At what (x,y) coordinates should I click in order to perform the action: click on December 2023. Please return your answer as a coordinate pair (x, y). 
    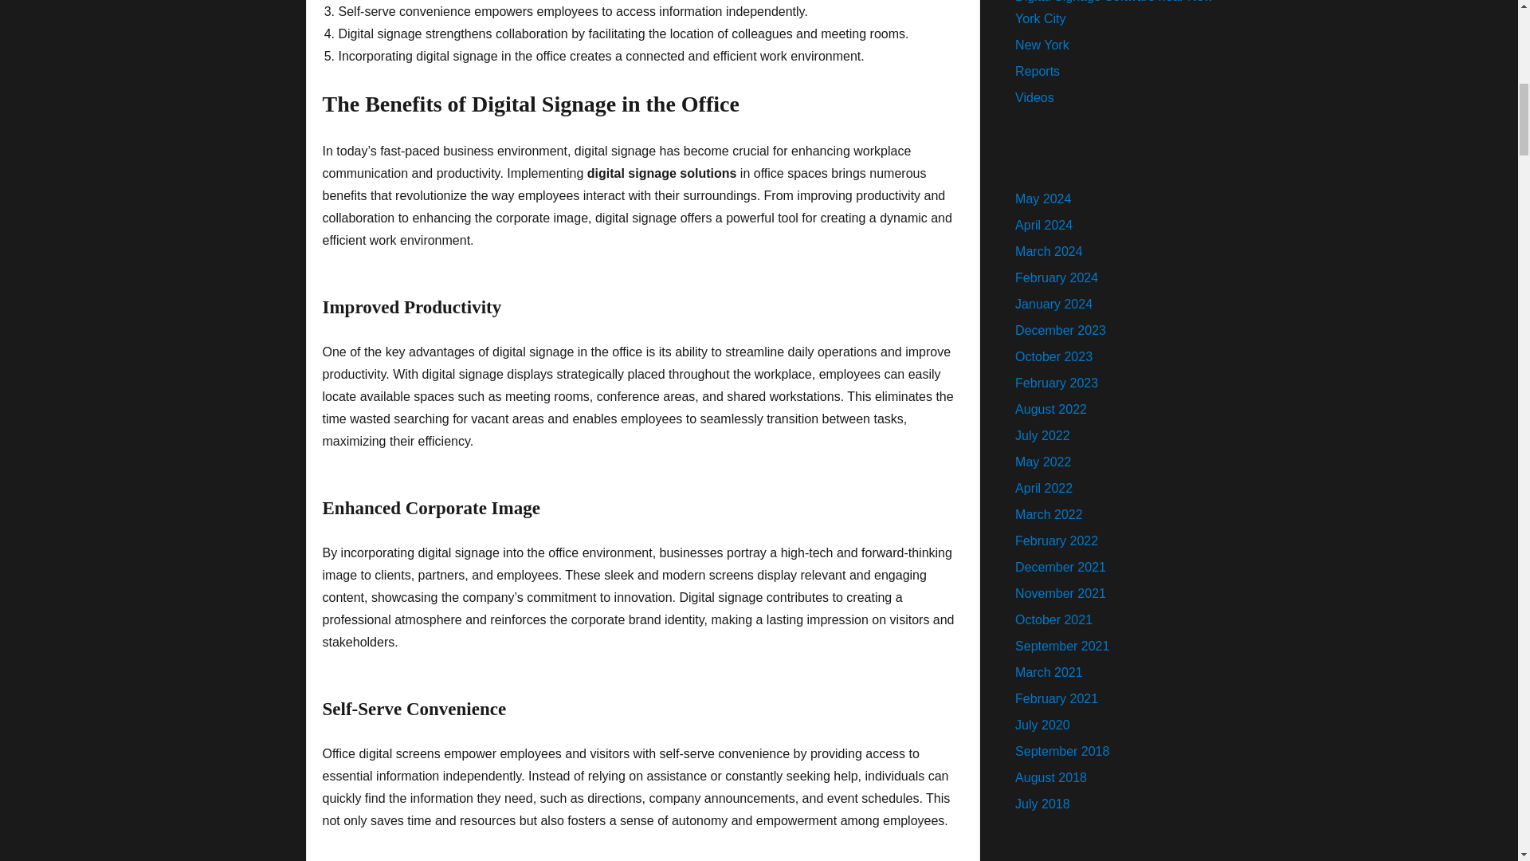
    Looking at the image, I should click on (1061, 330).